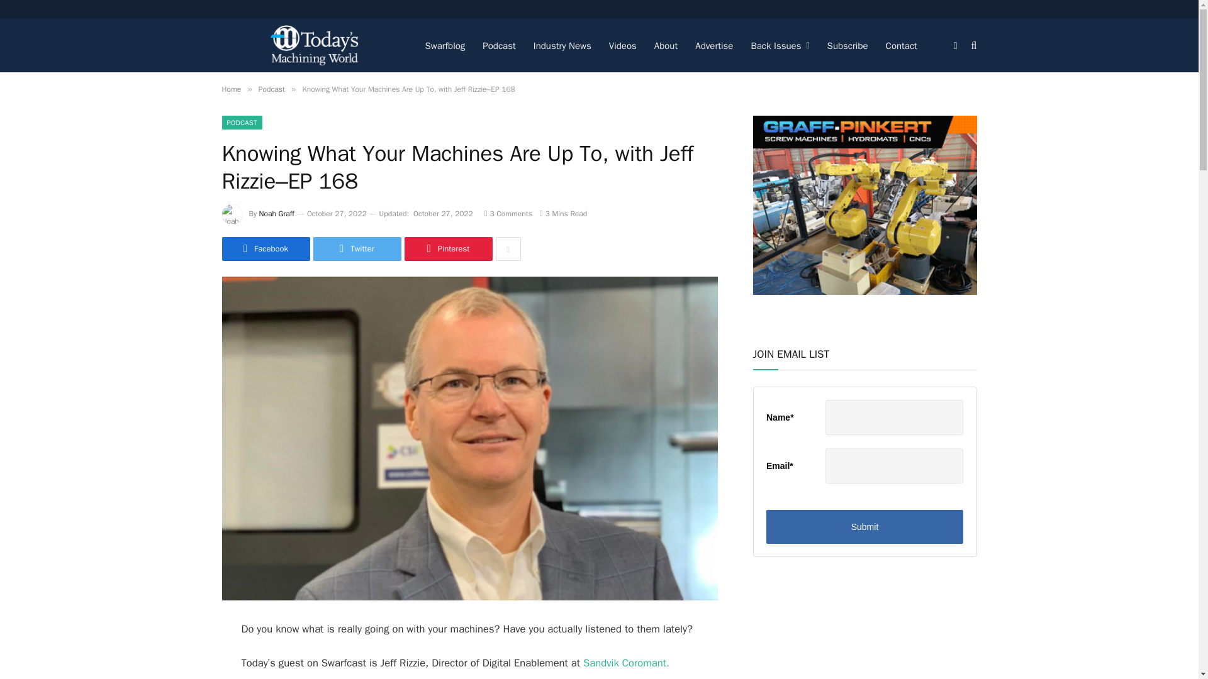  I want to click on Twitter, so click(357, 248).